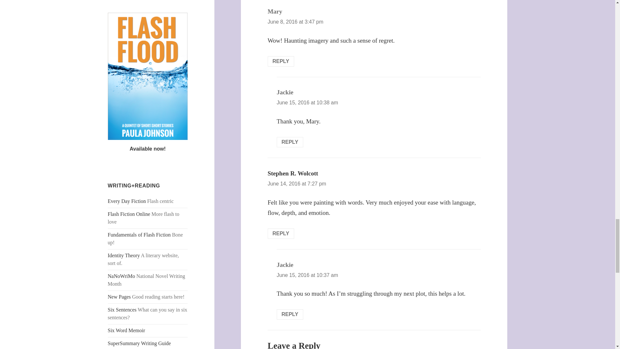 The width and height of the screenshot is (620, 349). Describe the element at coordinates (139, 235) in the screenshot. I see `Bone up! ` at that location.